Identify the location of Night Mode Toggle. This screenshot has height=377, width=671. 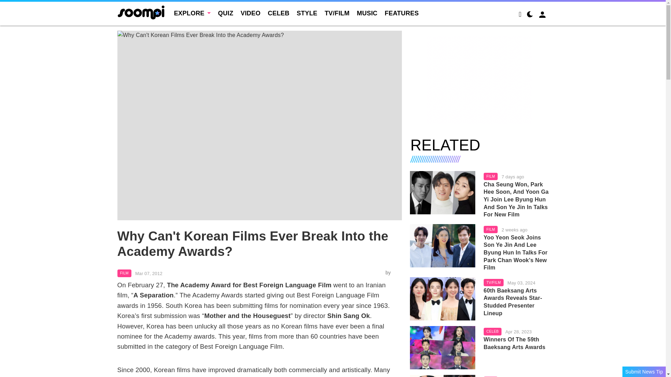
(530, 15).